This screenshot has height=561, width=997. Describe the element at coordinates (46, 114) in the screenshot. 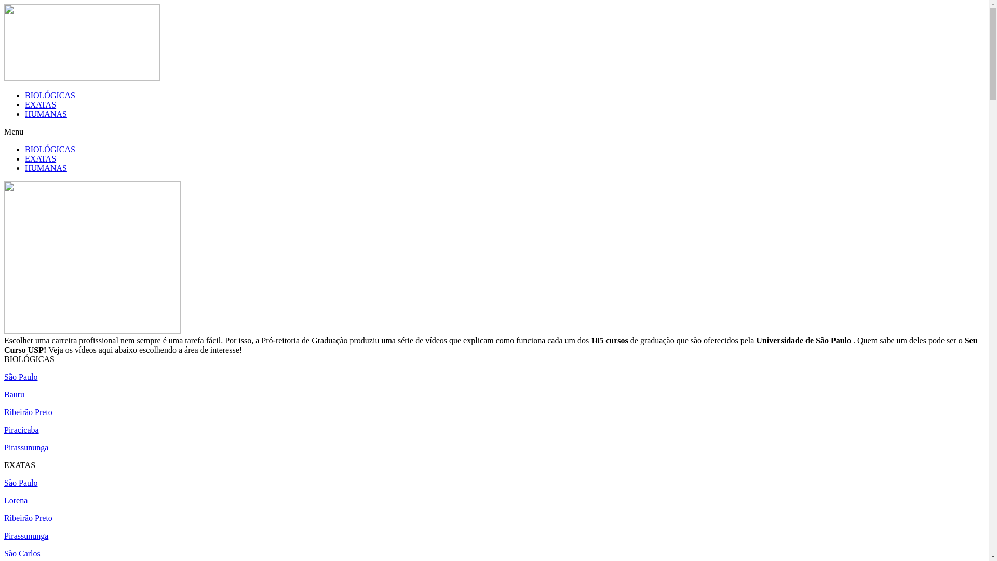

I see `HUMANAS` at that location.